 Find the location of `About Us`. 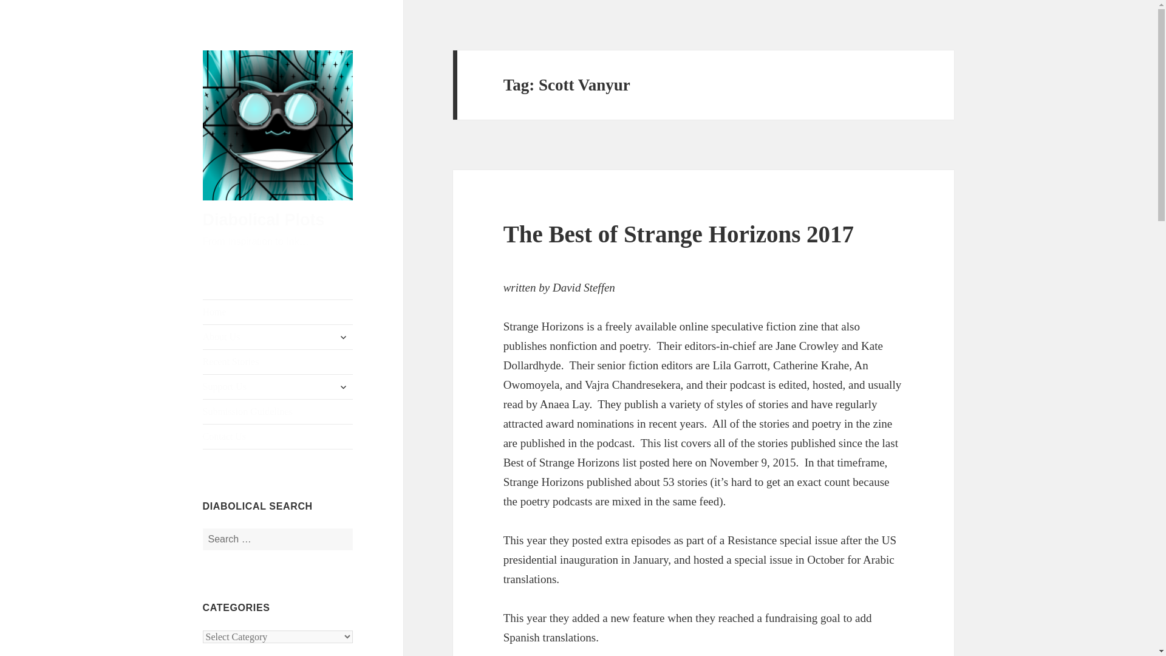

About Us is located at coordinates (278, 337).